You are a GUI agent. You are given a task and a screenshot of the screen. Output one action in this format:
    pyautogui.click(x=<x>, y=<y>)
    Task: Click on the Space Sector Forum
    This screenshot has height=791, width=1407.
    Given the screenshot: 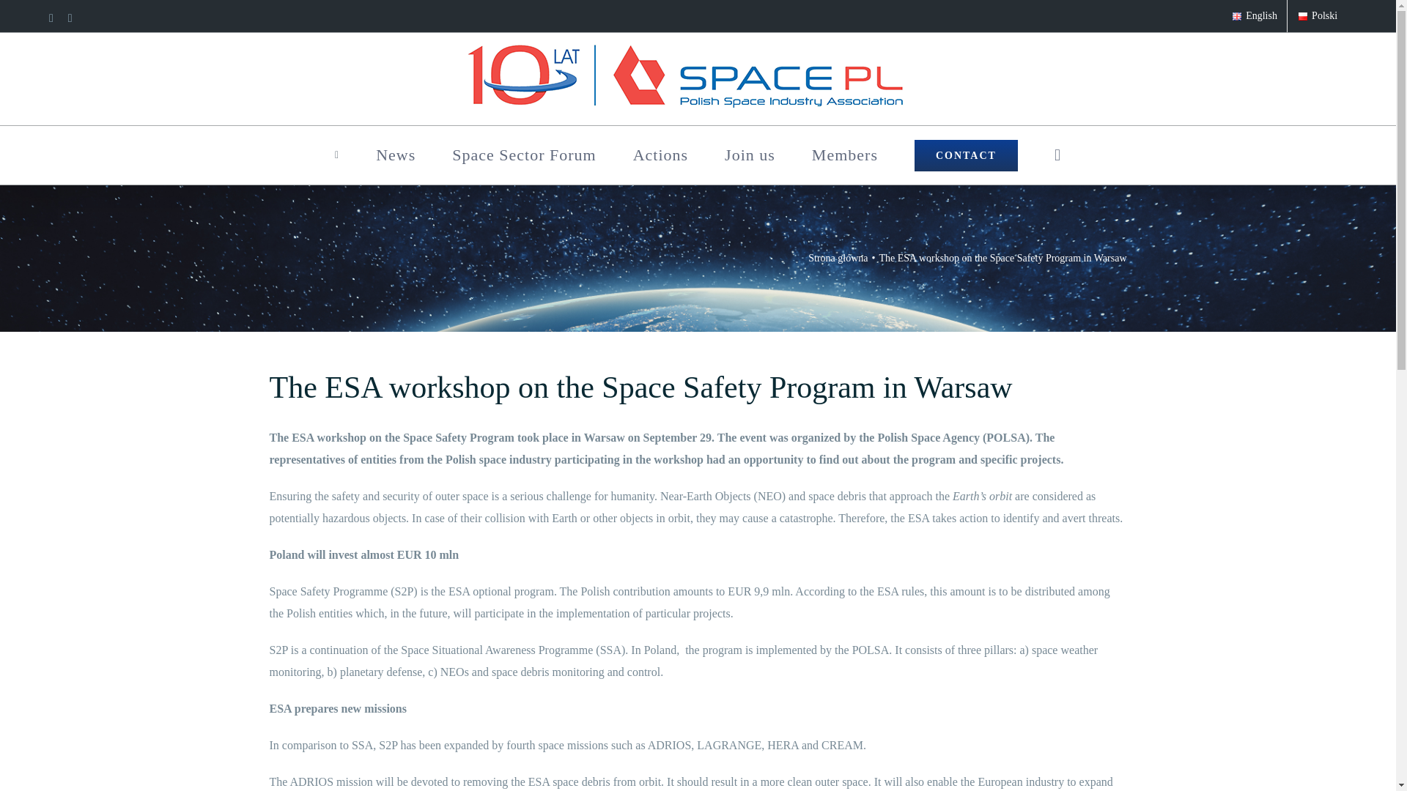 What is the action you would take?
    pyautogui.click(x=523, y=155)
    